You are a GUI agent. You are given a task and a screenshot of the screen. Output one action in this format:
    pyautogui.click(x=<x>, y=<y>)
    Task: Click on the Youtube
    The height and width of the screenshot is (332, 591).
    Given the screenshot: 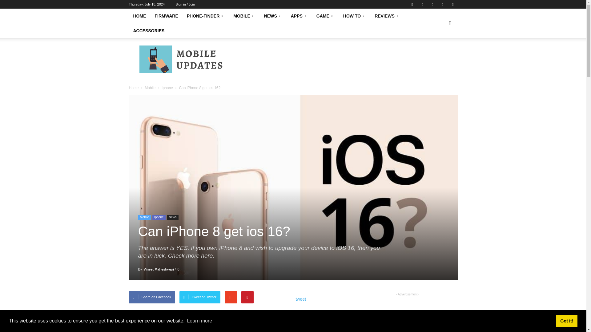 What is the action you would take?
    pyautogui.click(x=452, y=4)
    